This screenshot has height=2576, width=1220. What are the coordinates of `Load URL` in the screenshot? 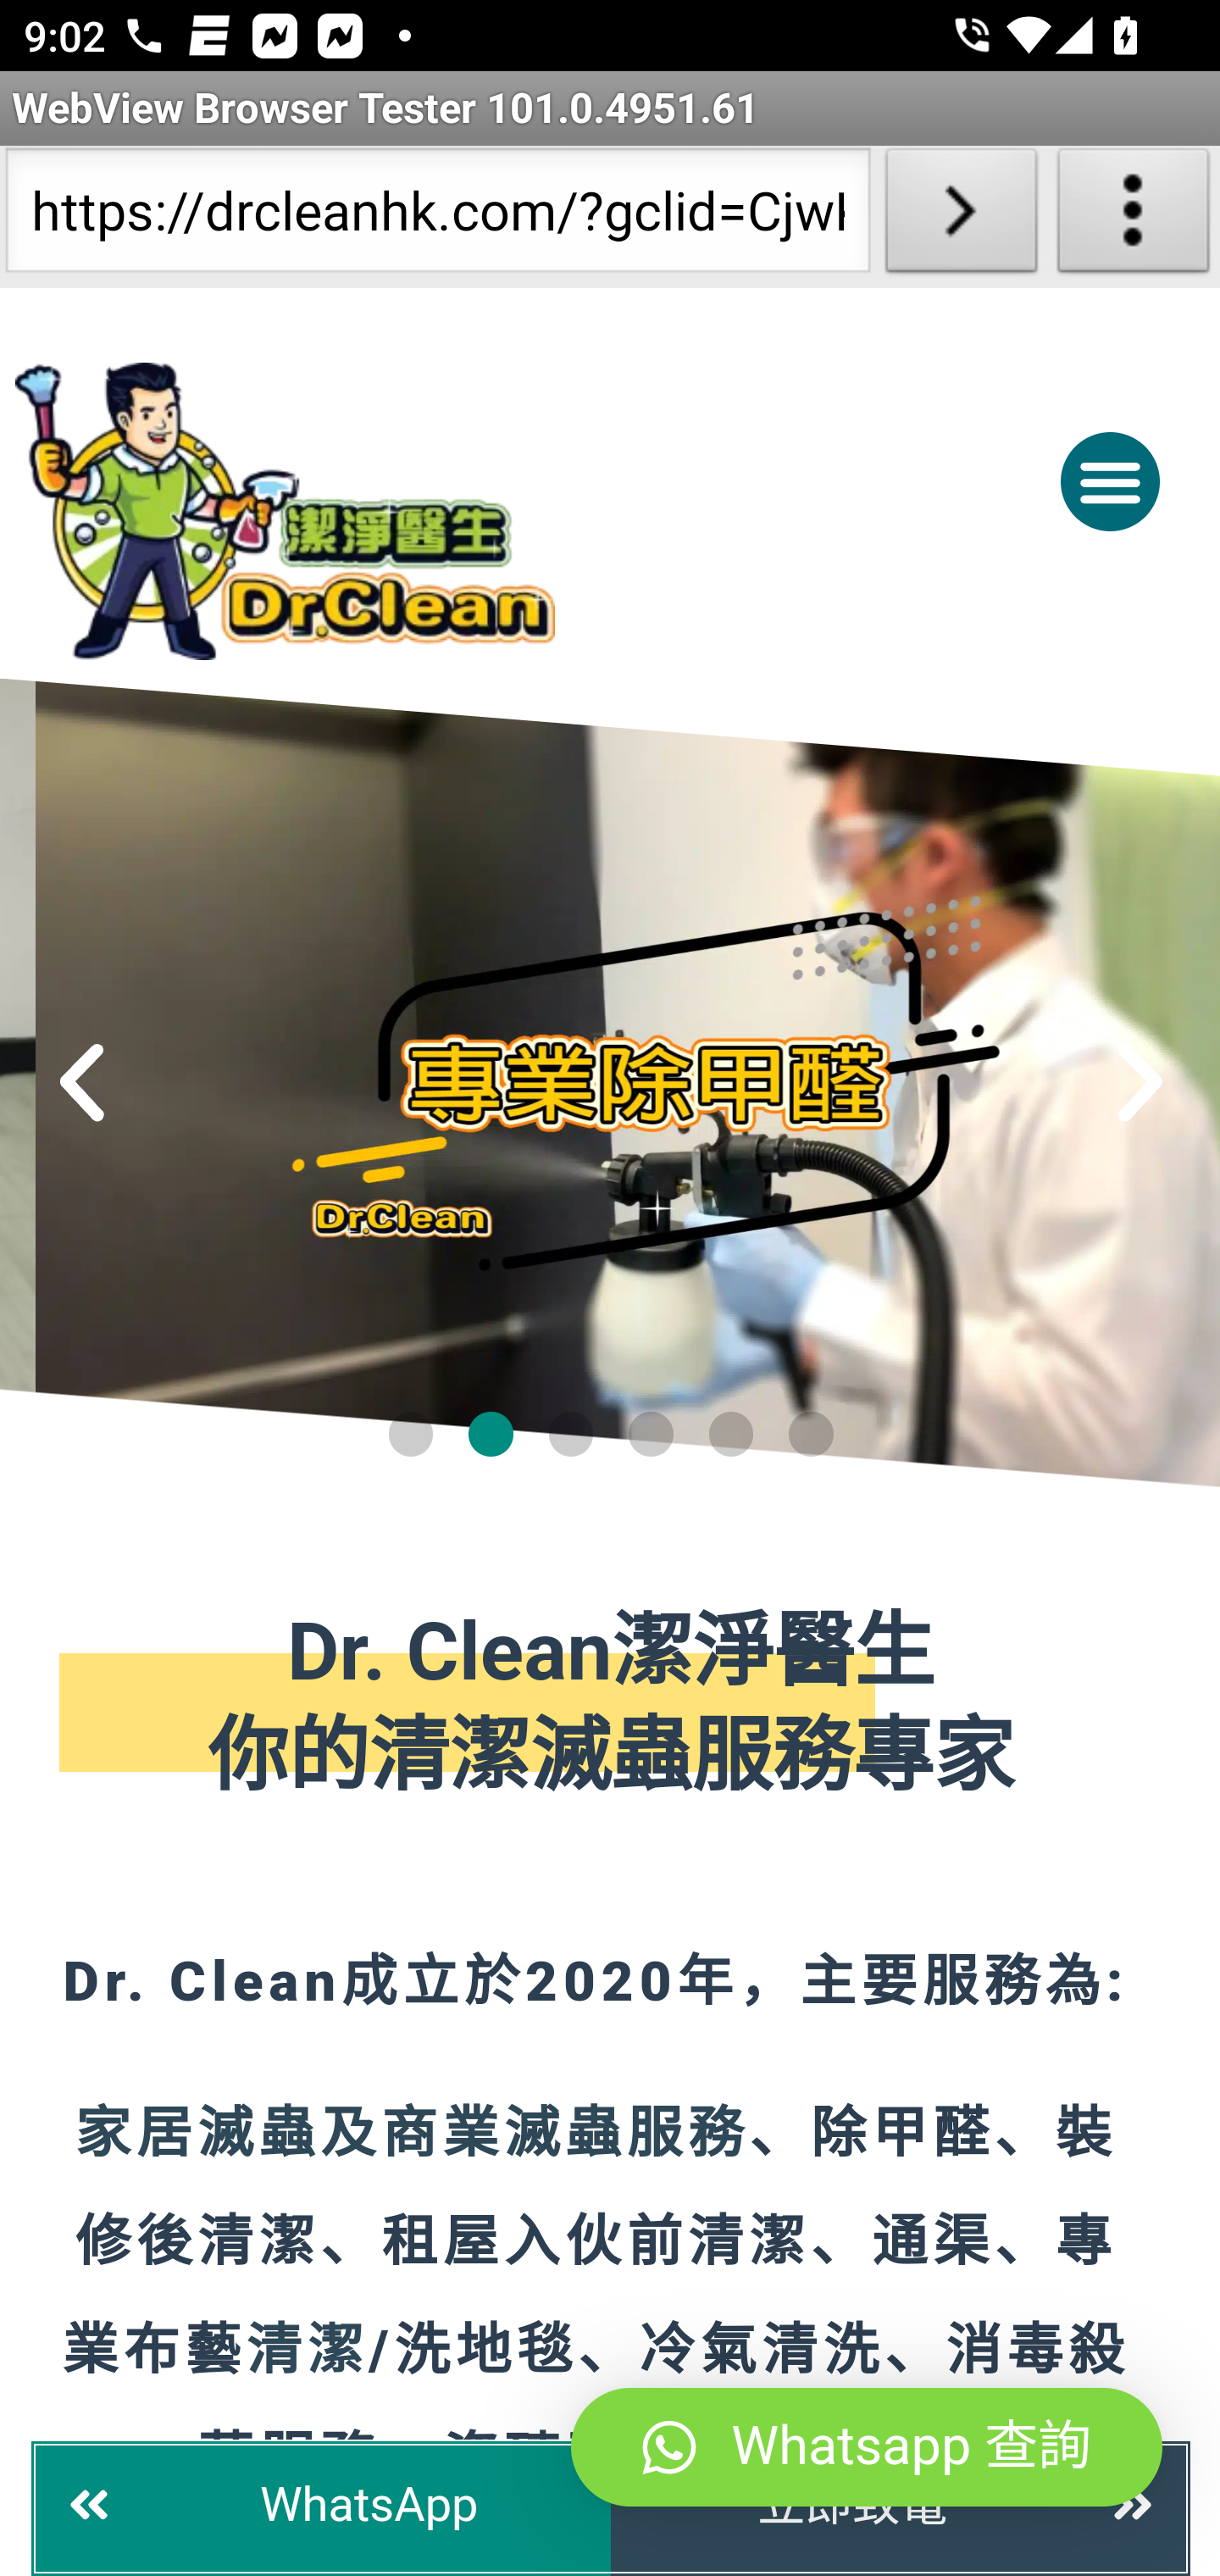 It's located at (961, 217).